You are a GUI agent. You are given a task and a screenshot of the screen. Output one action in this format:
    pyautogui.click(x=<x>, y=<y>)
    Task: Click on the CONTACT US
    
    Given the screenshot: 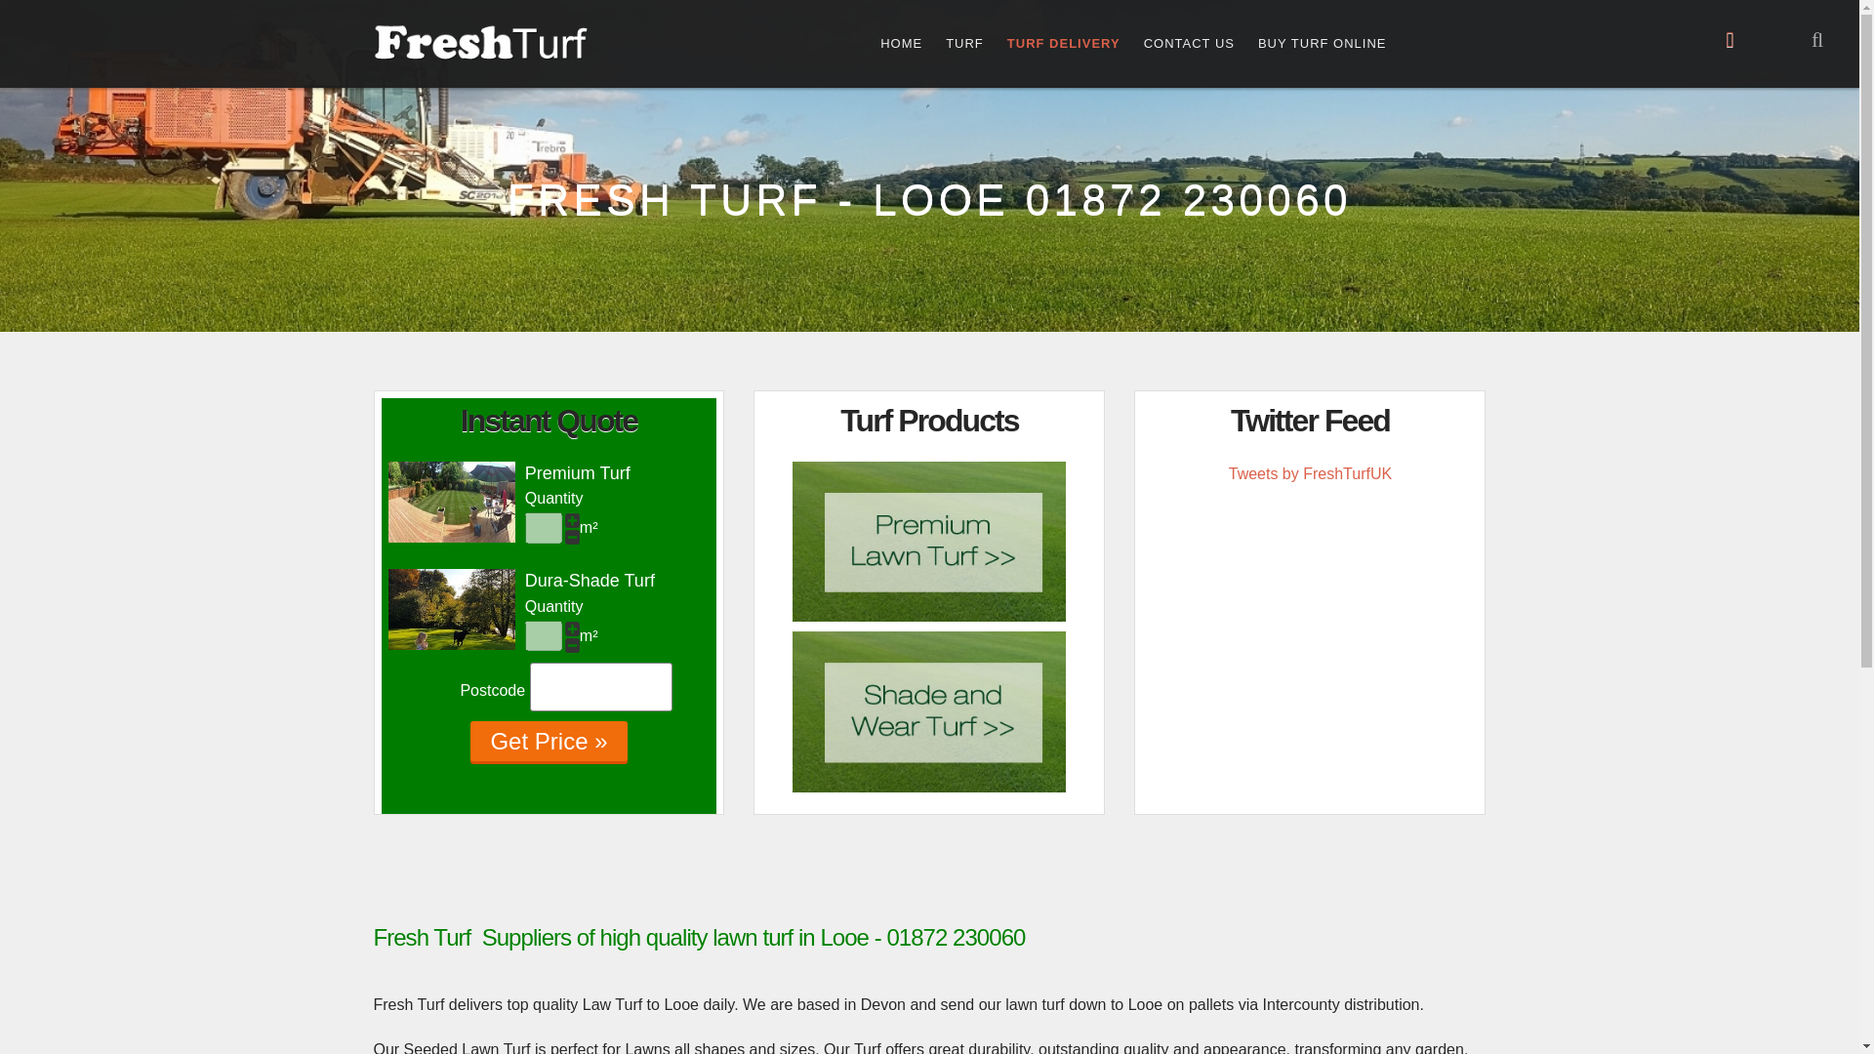 What is the action you would take?
    pyautogui.click(x=1189, y=43)
    